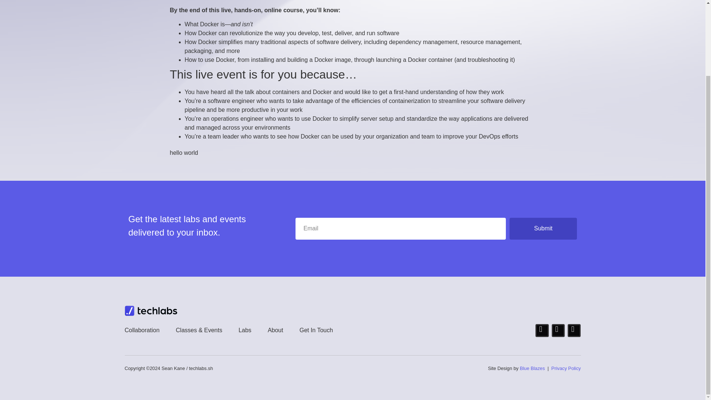 The image size is (711, 400). Describe the element at coordinates (566, 368) in the screenshot. I see `Privacy Policy` at that location.